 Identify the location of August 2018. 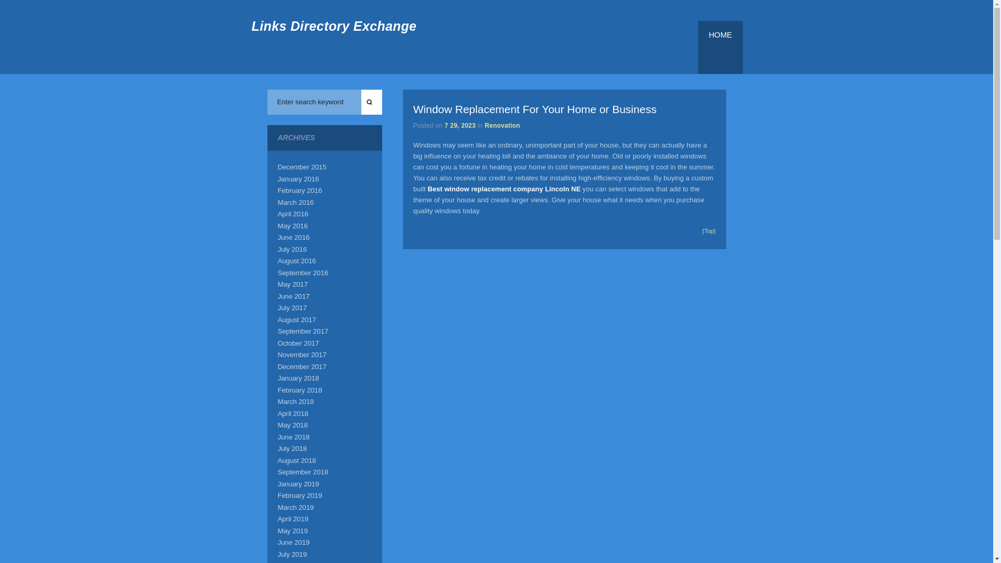
(296, 460).